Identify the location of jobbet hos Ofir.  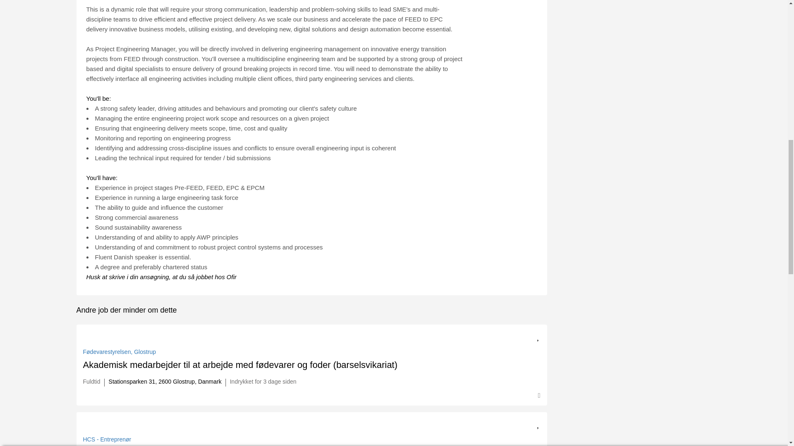
(216, 277).